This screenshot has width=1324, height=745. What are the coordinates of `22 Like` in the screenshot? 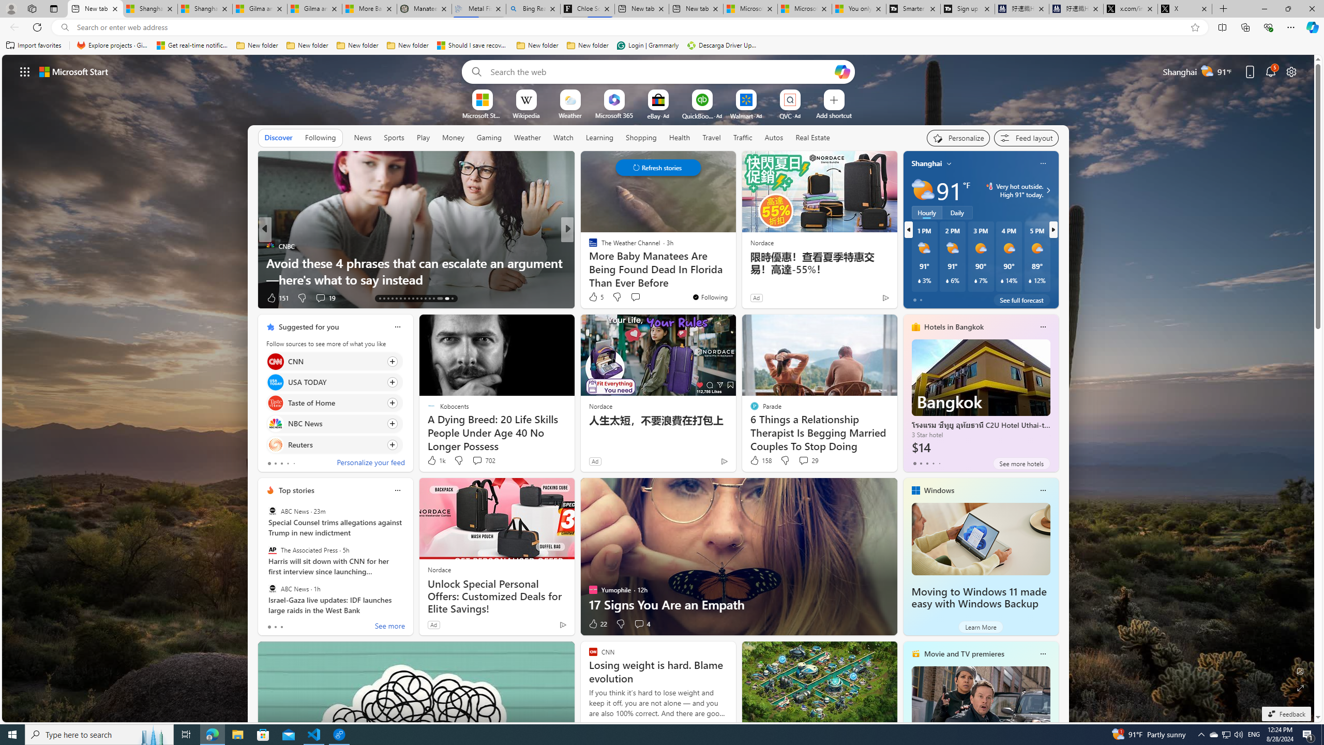 It's located at (597, 624).